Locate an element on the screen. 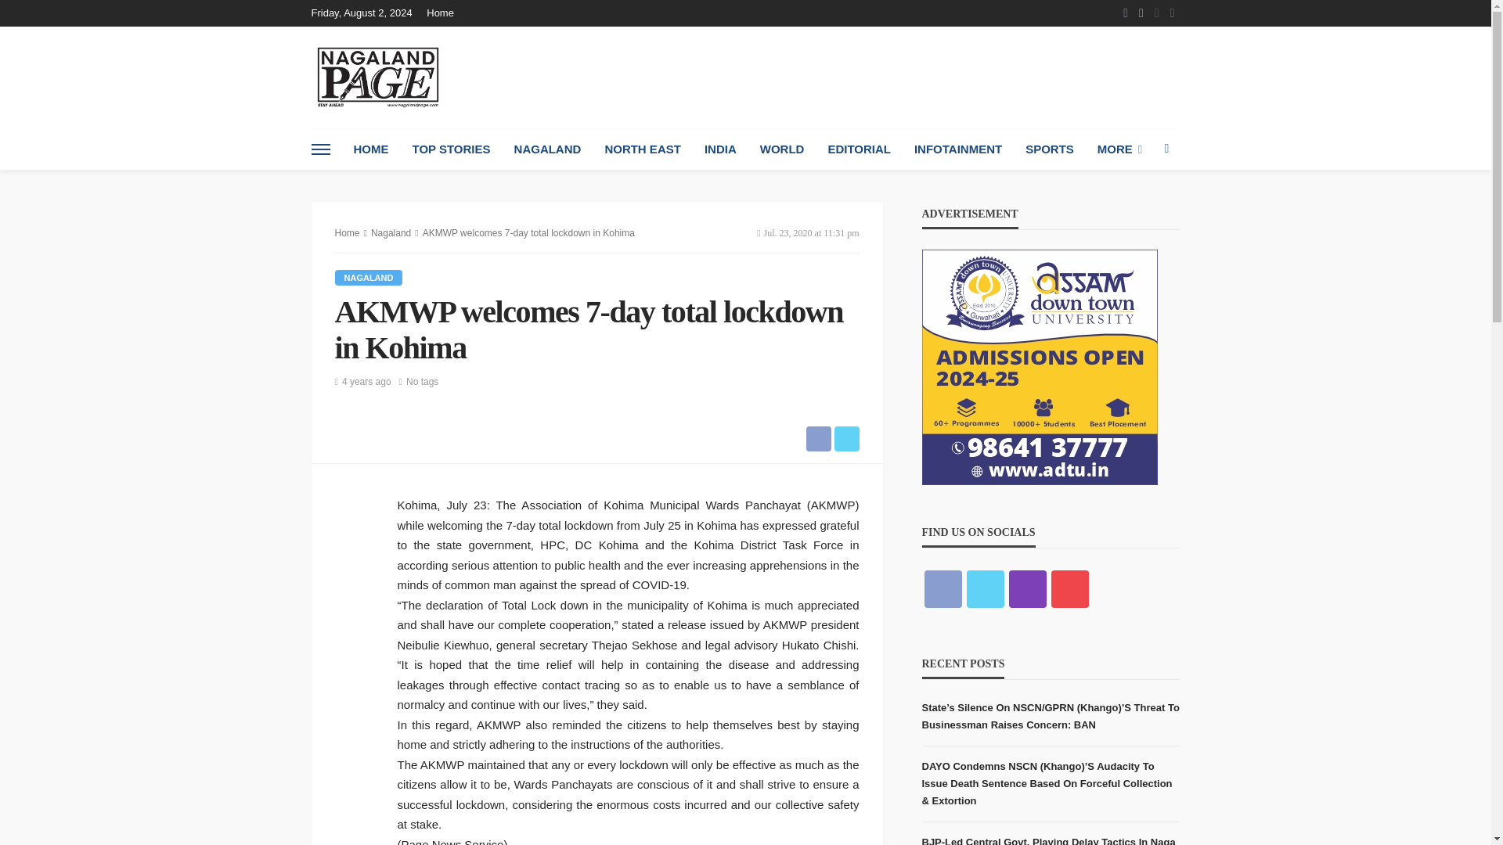 This screenshot has height=845, width=1503. nagaland-page-logo is located at coordinates (377, 77).